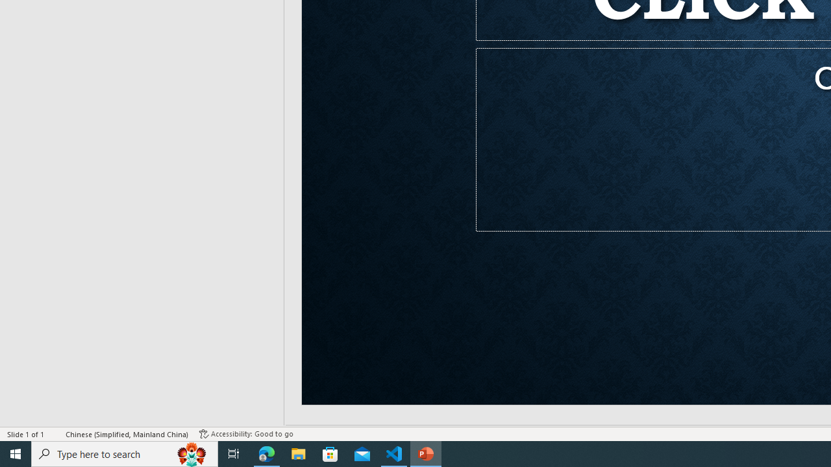 Image resolution: width=831 pixels, height=467 pixels. I want to click on Accessibility Checker Accessibility: Good to go, so click(246, 433).